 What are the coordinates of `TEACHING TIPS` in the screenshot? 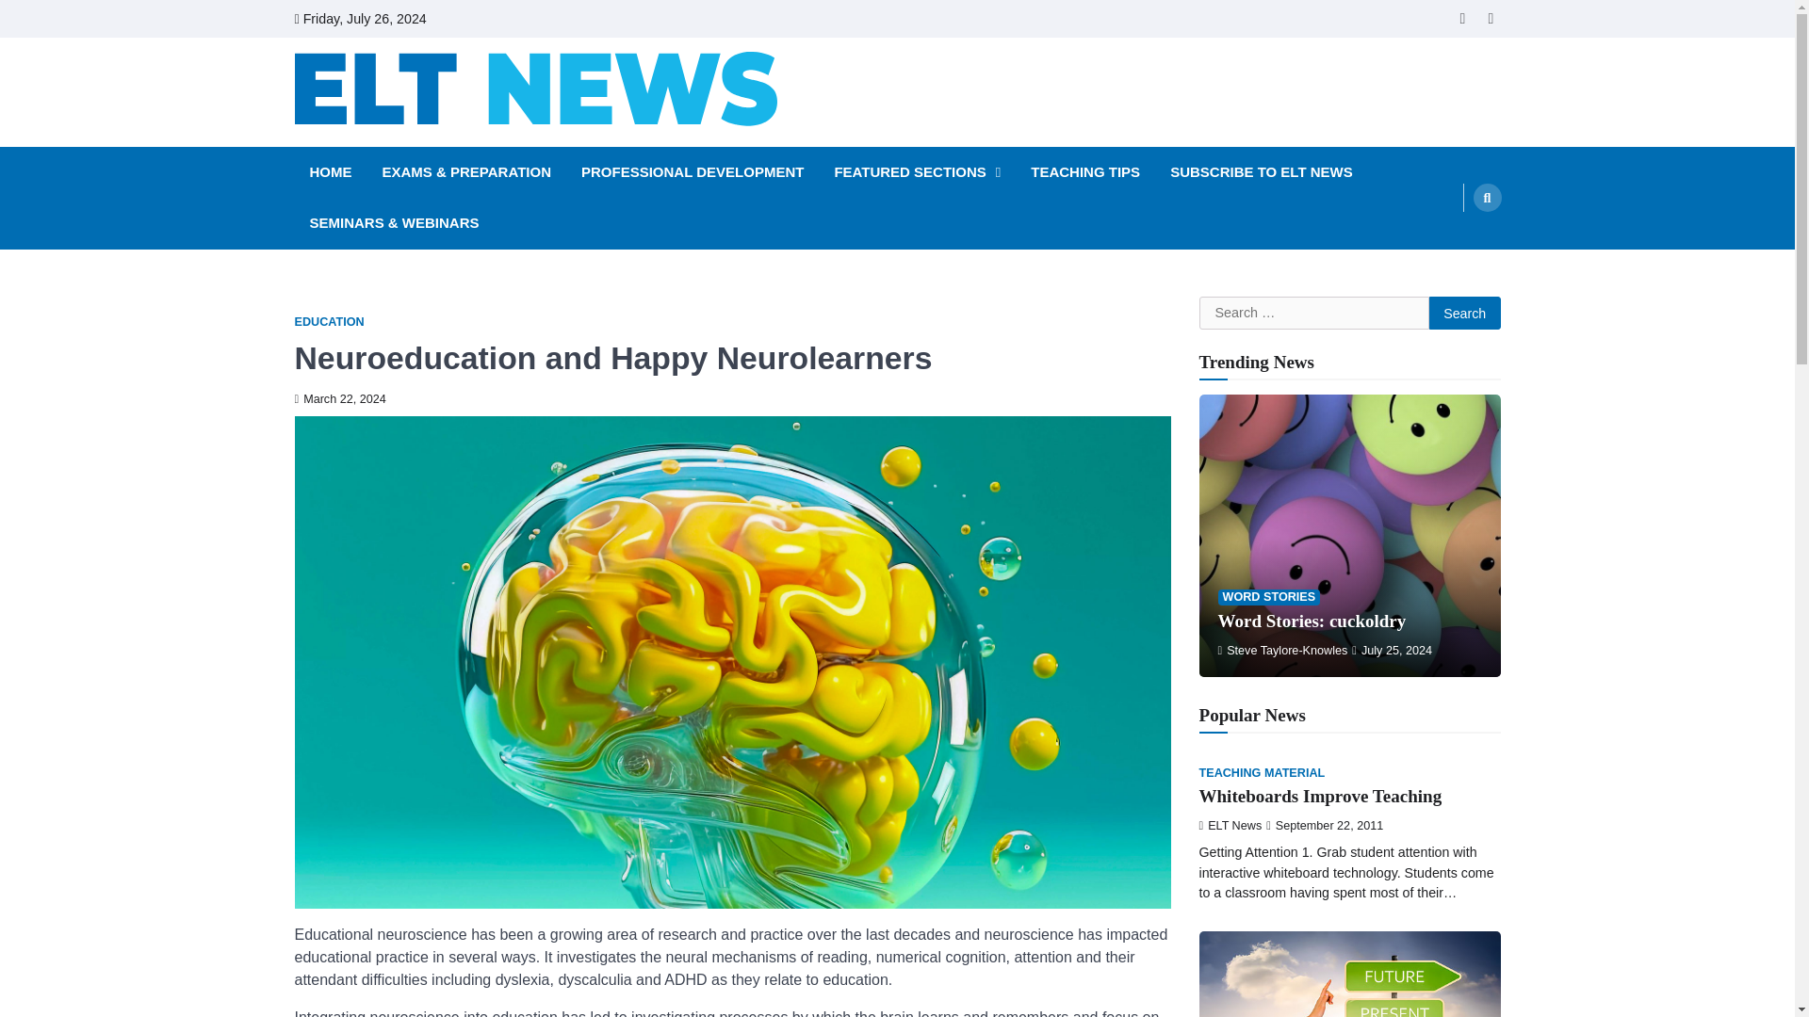 It's located at (1085, 172).